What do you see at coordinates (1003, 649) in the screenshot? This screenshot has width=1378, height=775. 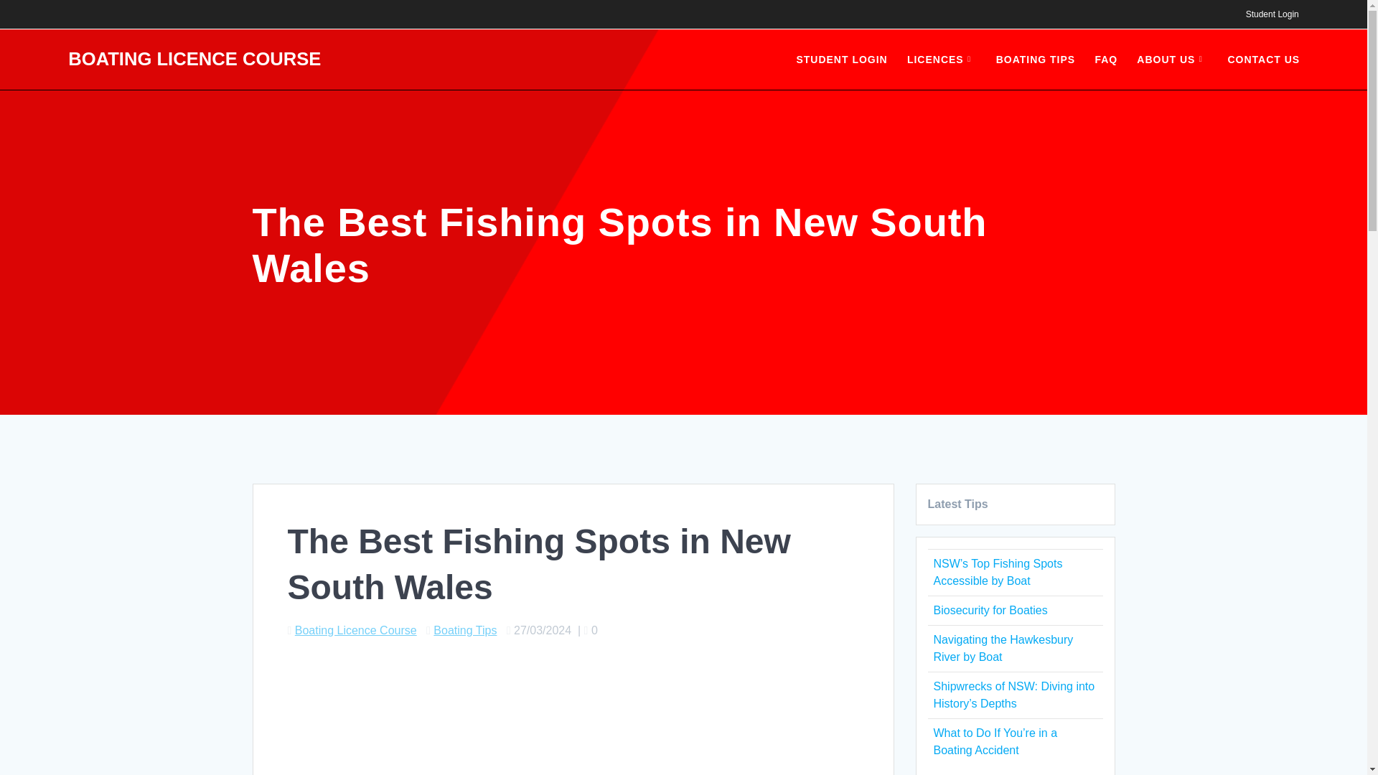 I see `Navigating the Hawkesbury River by Boat` at bounding box center [1003, 649].